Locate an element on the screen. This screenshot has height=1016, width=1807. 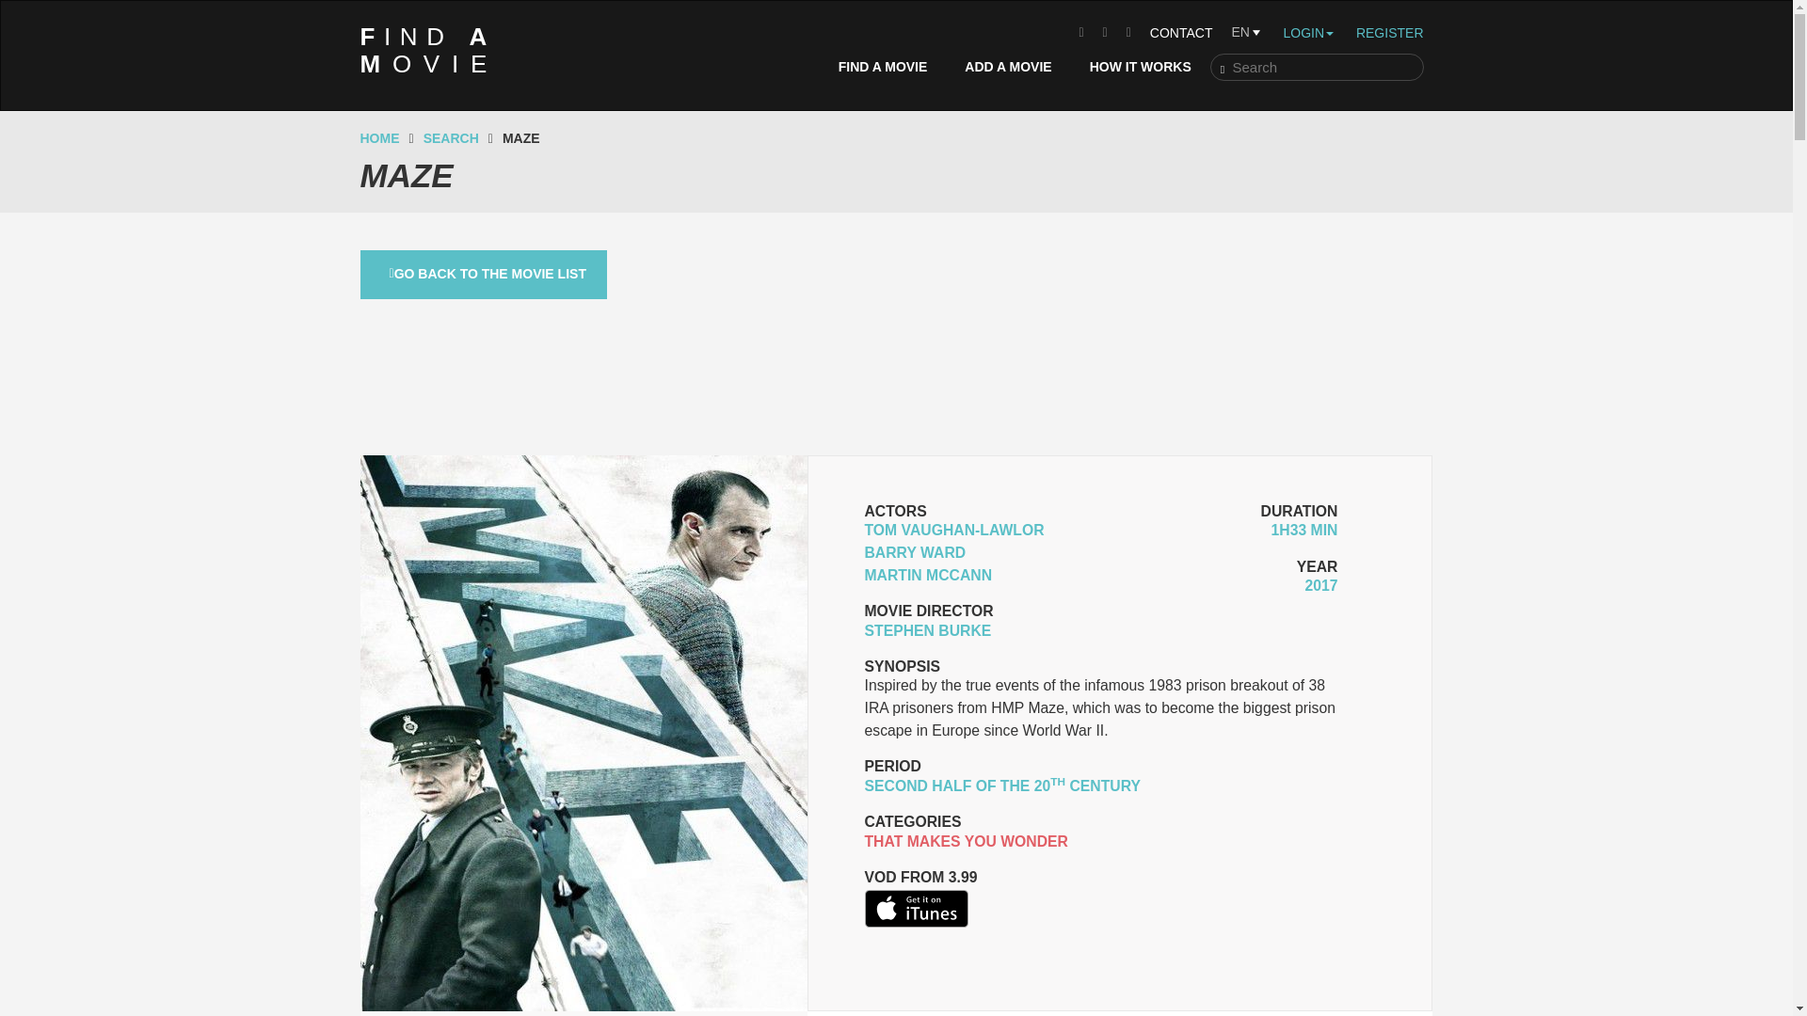
SEARCH is located at coordinates (883, 67).